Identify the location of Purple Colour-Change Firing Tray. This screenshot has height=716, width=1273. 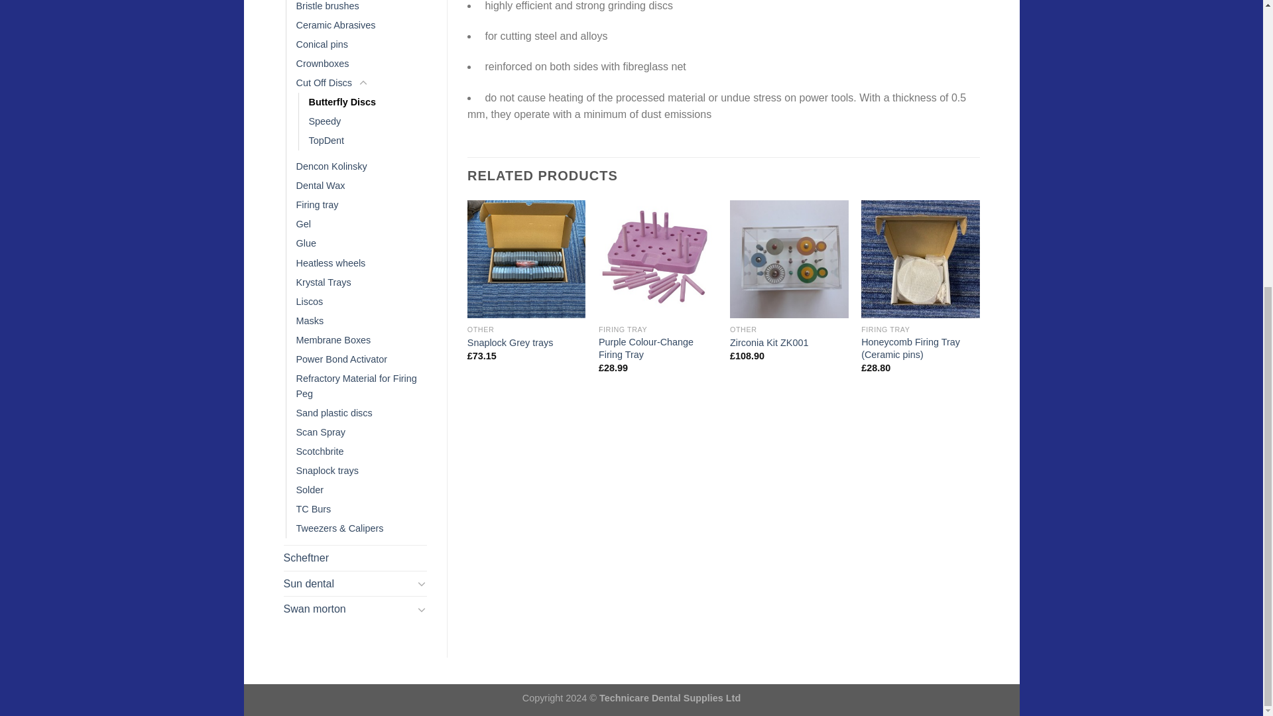
(658, 348).